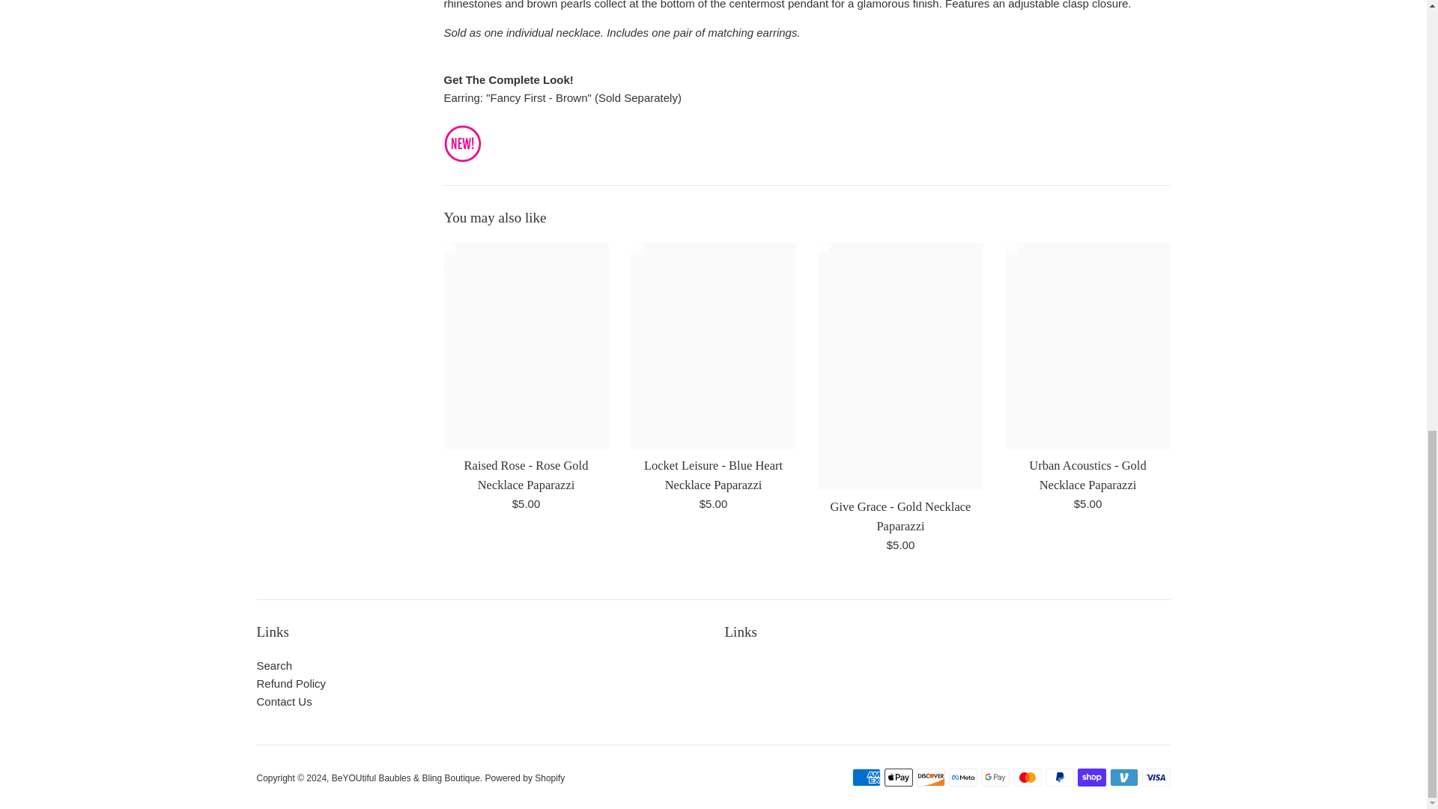 The width and height of the screenshot is (1438, 809). Describe the element at coordinates (1156, 778) in the screenshot. I see `Visa` at that location.